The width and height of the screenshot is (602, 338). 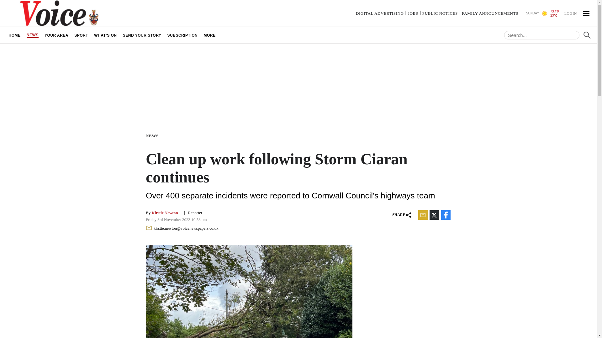 What do you see at coordinates (570, 13) in the screenshot?
I see `LOGIN` at bounding box center [570, 13].